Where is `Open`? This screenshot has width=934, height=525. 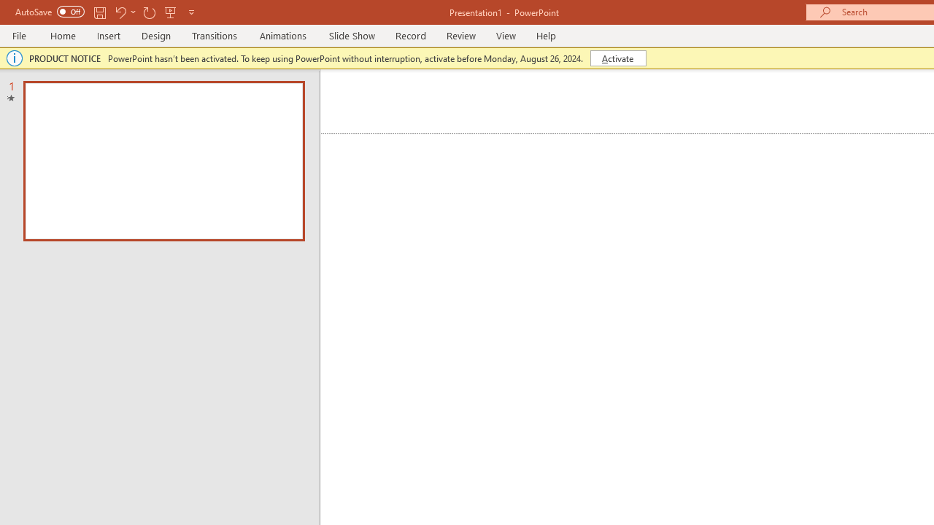 Open is located at coordinates (291, 100).